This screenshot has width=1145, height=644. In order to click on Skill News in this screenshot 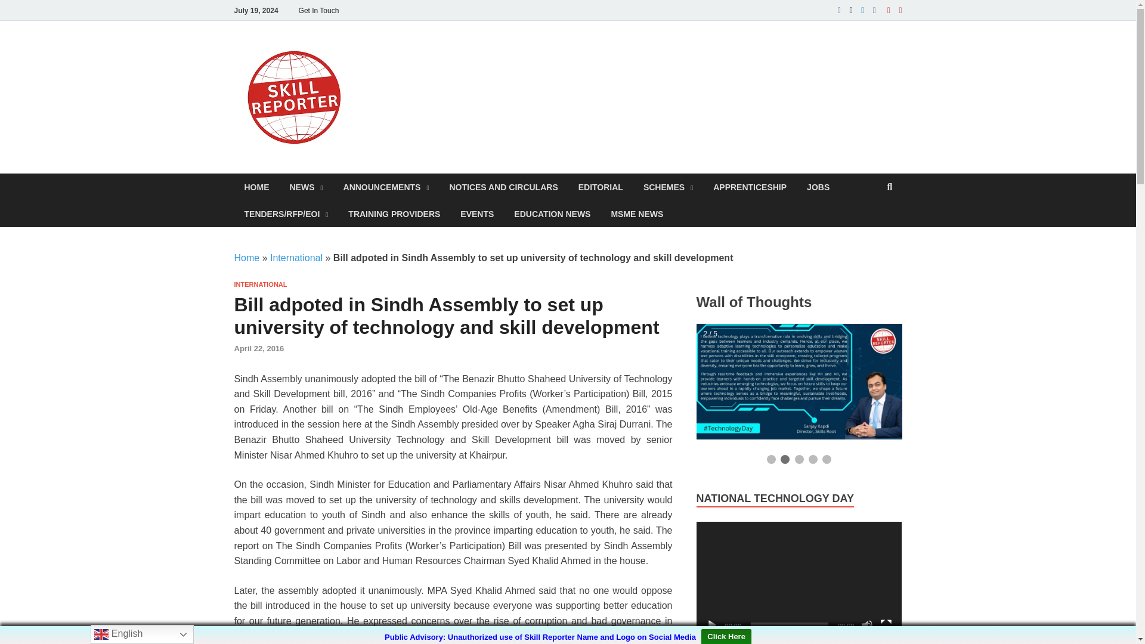, I will do `click(306, 186)`.